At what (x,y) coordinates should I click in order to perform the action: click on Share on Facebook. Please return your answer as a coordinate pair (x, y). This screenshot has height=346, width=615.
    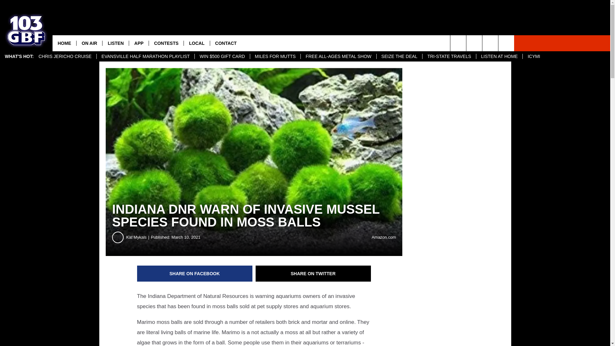
    Looking at the image, I should click on (195, 274).